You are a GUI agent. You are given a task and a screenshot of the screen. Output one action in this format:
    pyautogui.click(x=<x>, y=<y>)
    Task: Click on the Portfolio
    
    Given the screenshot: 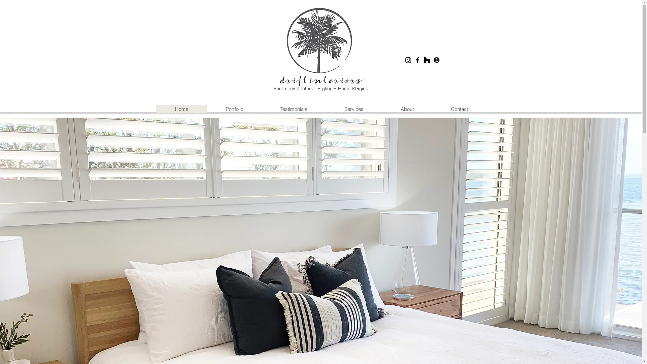 What is the action you would take?
    pyautogui.click(x=235, y=109)
    